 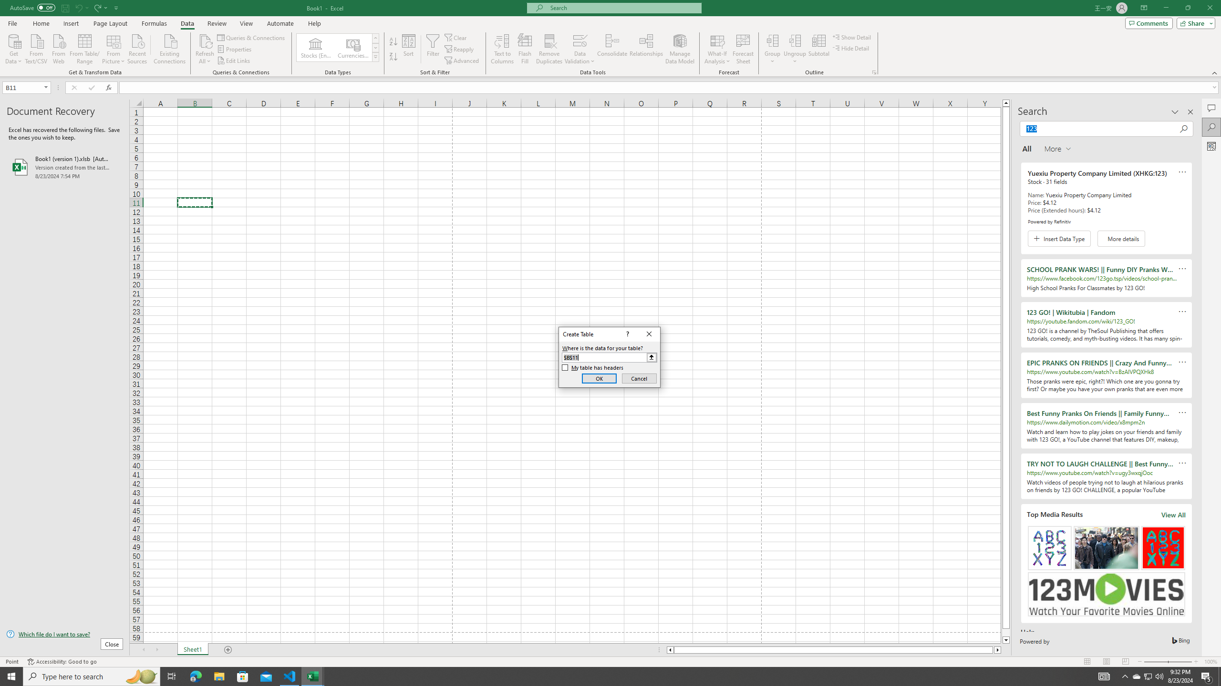 I want to click on Text to Columns..., so click(x=502, y=49).